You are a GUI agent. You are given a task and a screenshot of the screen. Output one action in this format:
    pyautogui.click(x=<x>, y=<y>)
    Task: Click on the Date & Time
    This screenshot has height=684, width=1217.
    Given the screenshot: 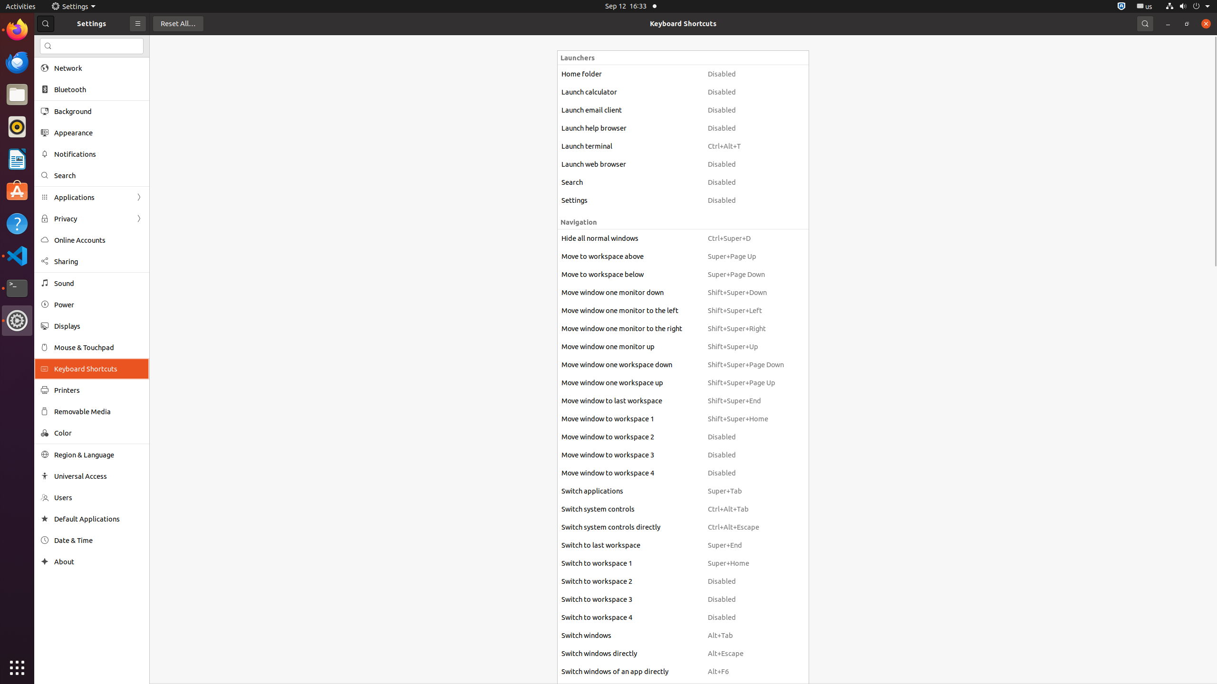 What is the action you would take?
    pyautogui.click(x=98, y=541)
    